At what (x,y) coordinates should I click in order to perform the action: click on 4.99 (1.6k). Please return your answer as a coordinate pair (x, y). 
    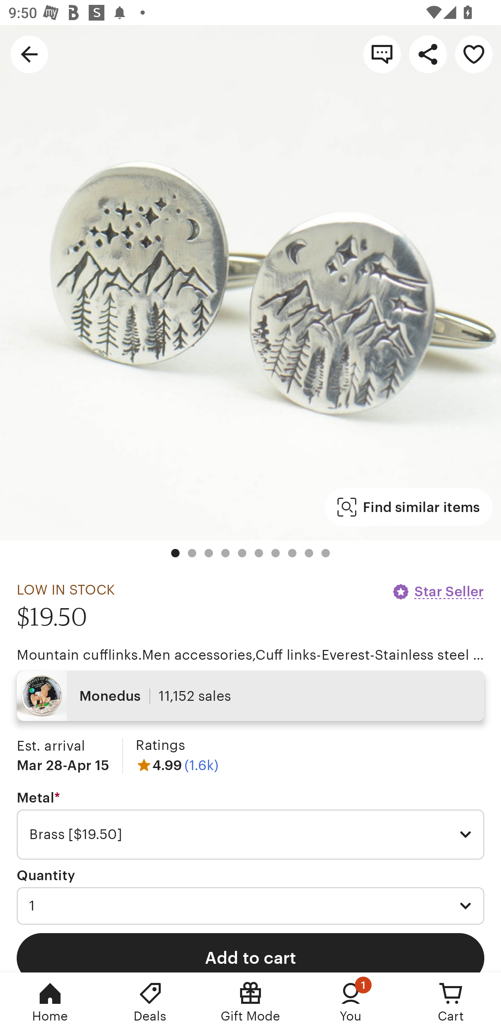
    Looking at the image, I should click on (177, 765).